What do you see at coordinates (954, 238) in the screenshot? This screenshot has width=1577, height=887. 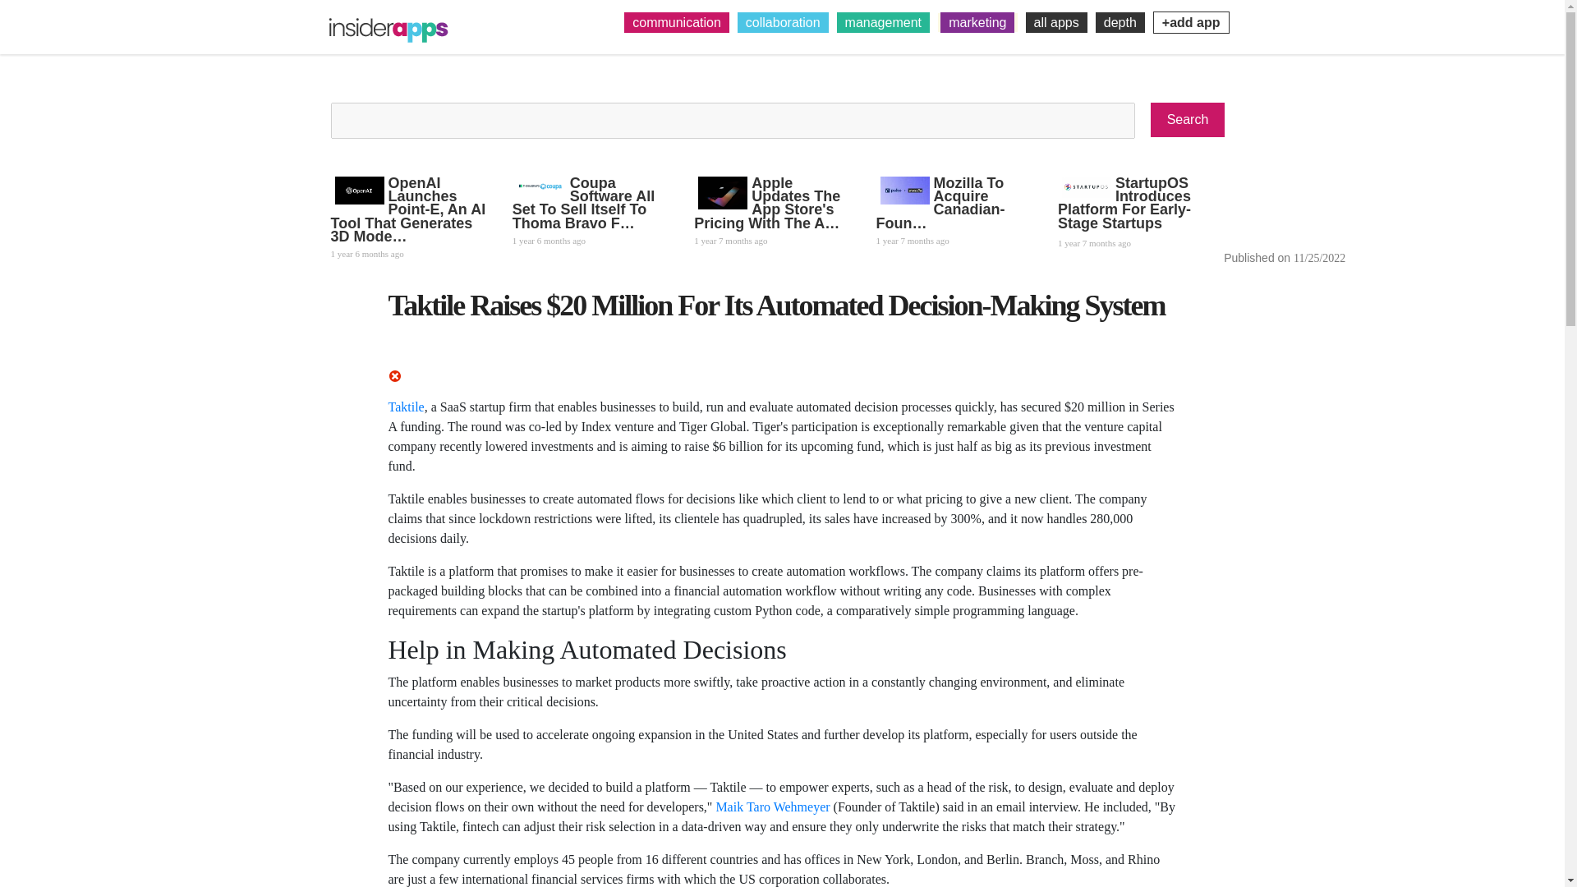 I see `1 year 7 months ago` at bounding box center [954, 238].